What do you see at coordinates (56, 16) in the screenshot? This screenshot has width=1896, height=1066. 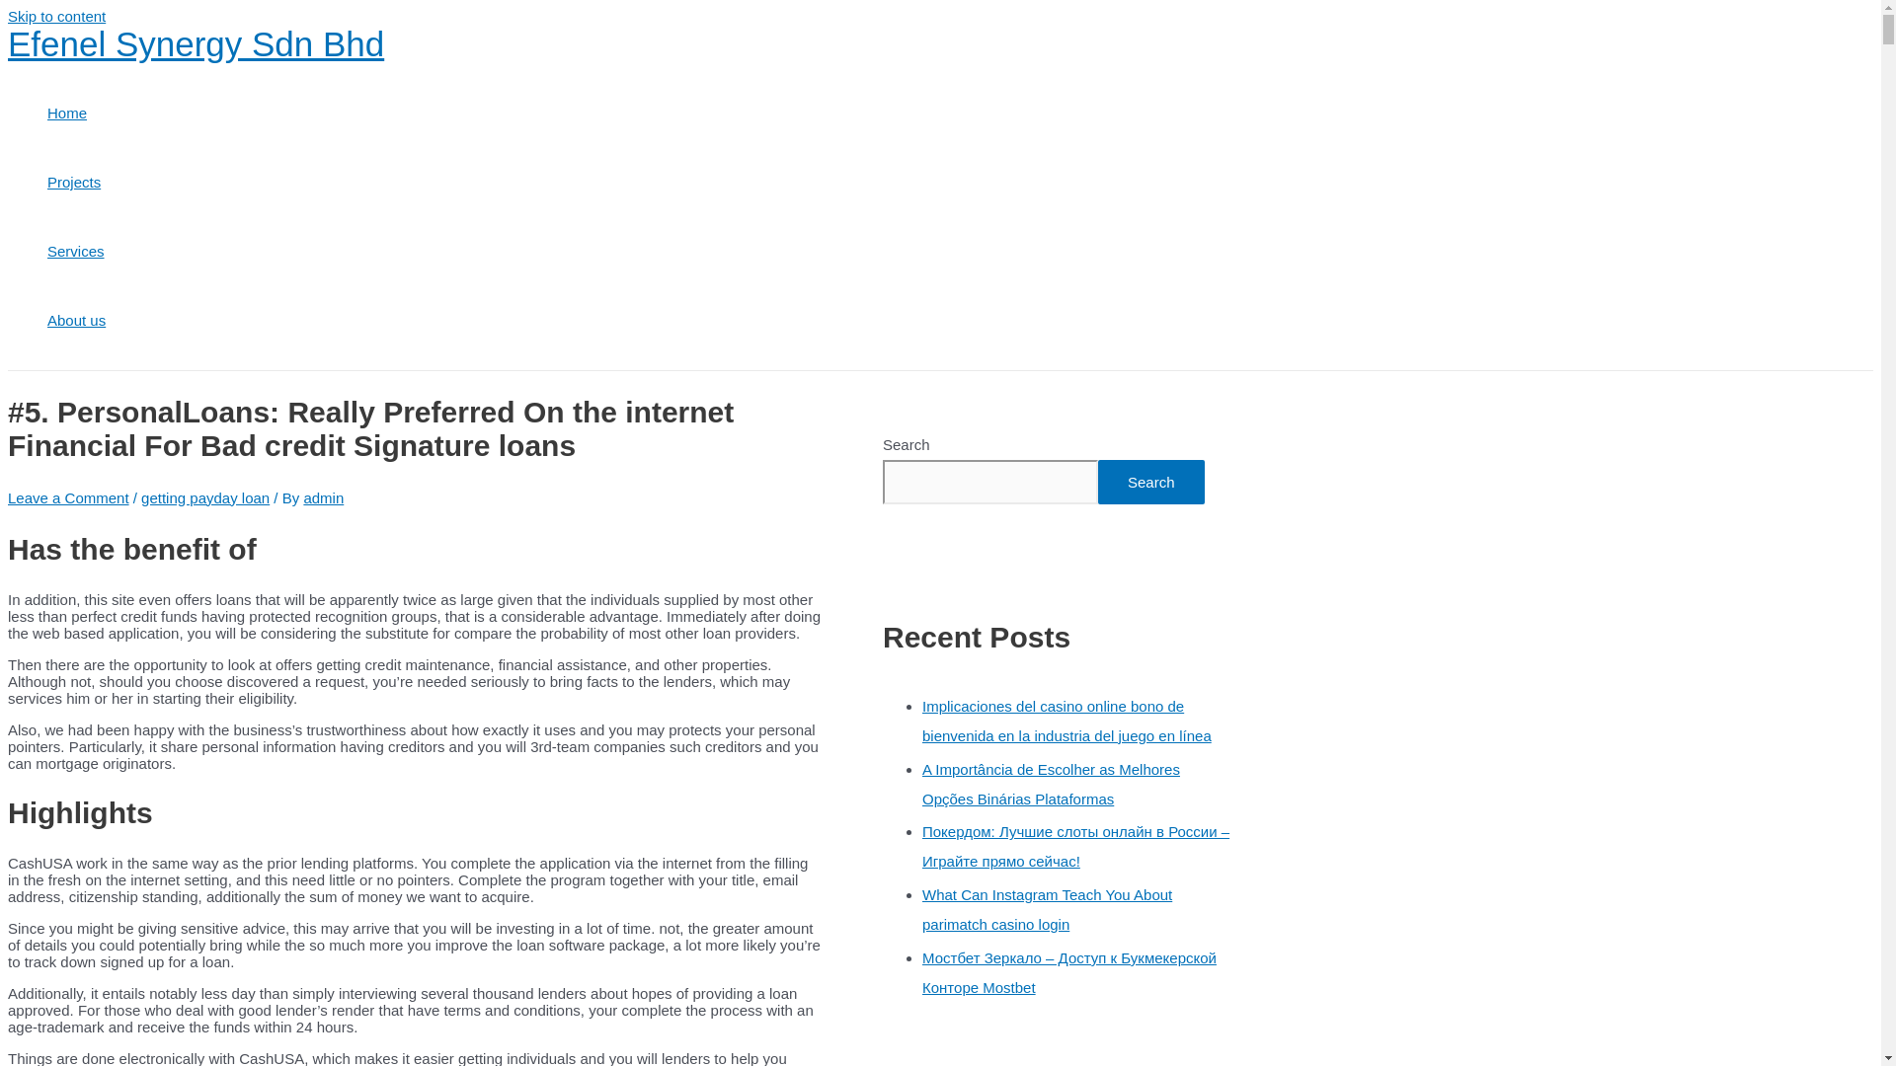 I see `Skip to content` at bounding box center [56, 16].